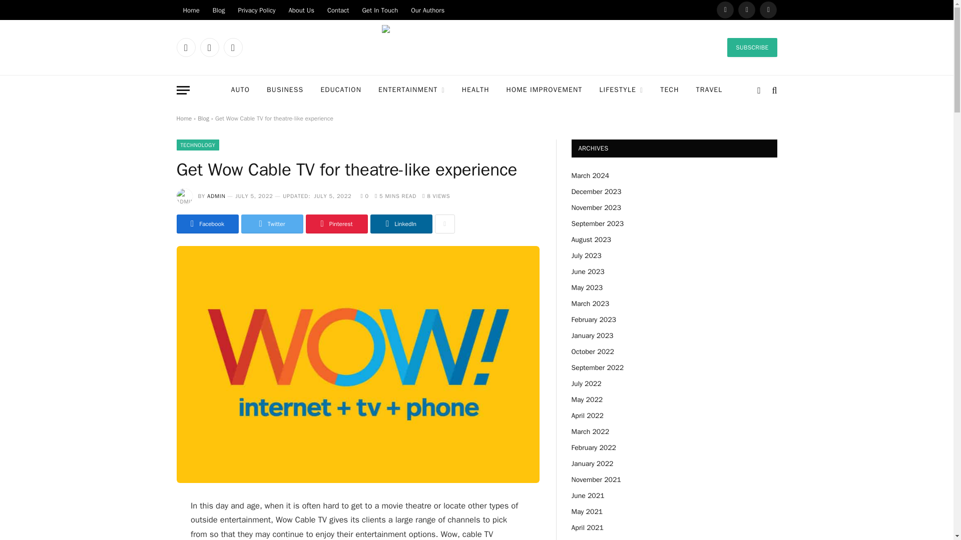 The width and height of the screenshot is (961, 540). Describe the element at coordinates (300, 10) in the screenshot. I see `About Us` at that location.